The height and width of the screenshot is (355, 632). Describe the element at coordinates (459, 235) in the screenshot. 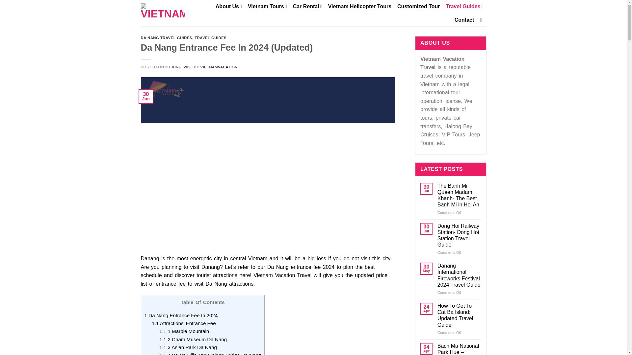

I see `Dong Hoi Railway Station- Dong Hoi Station Travel Guide` at that location.